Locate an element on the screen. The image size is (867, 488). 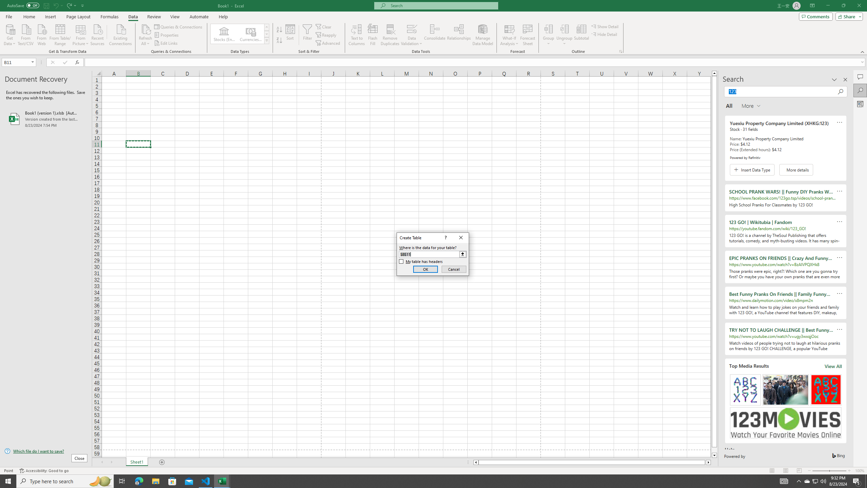
Currencies (English) is located at coordinates (251, 34).